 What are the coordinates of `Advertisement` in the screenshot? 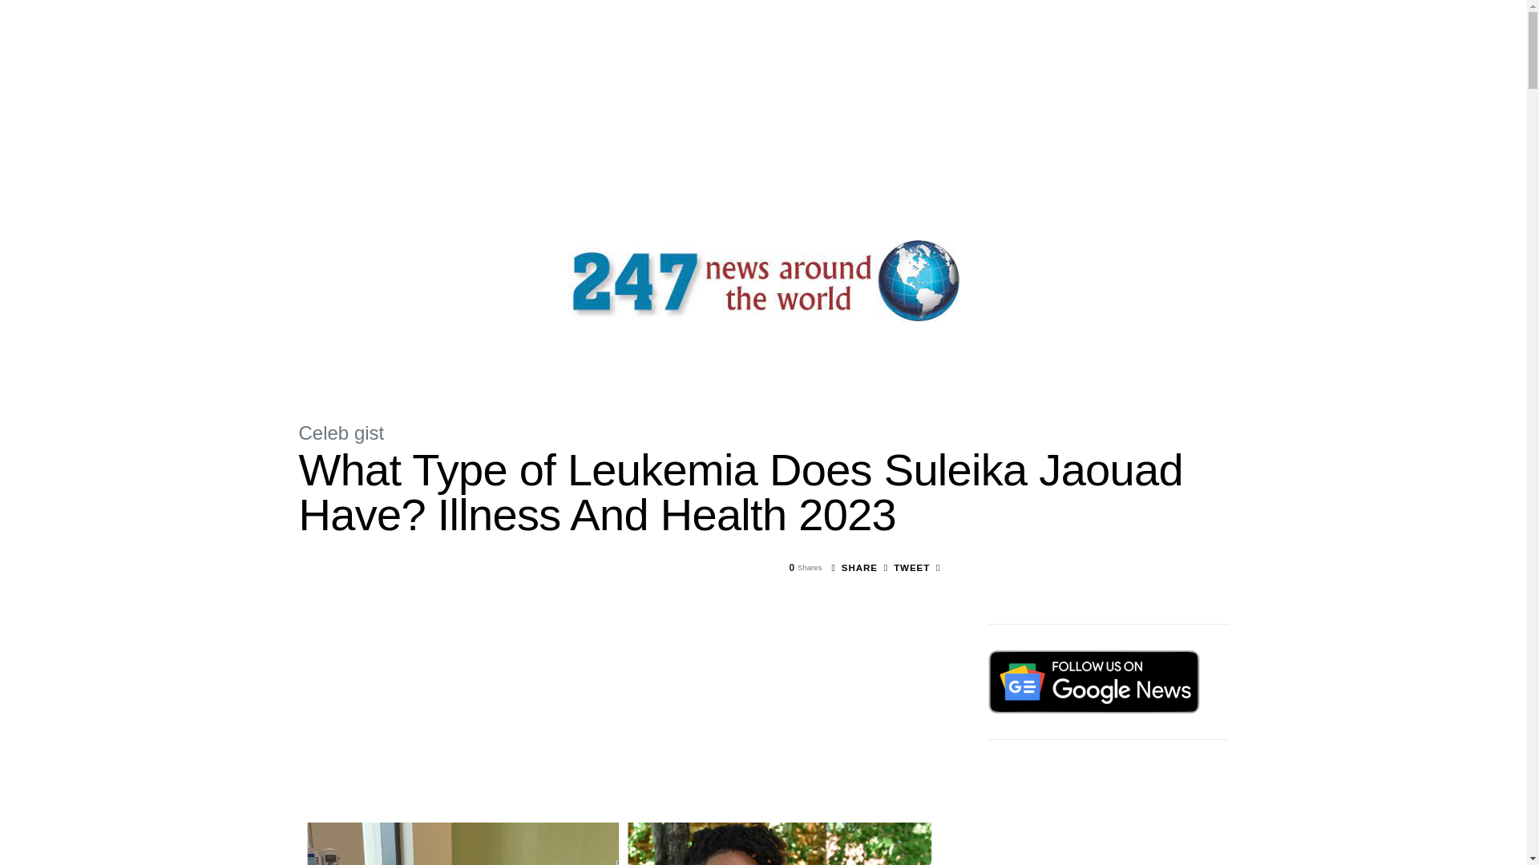 It's located at (619, 710).